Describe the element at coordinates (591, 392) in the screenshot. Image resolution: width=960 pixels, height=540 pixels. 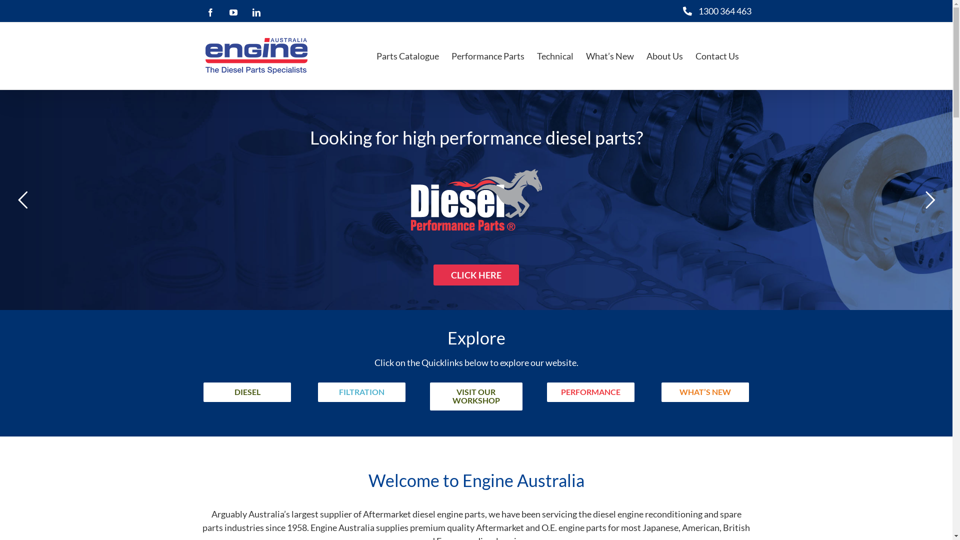
I see `PERFORMANCE` at that location.